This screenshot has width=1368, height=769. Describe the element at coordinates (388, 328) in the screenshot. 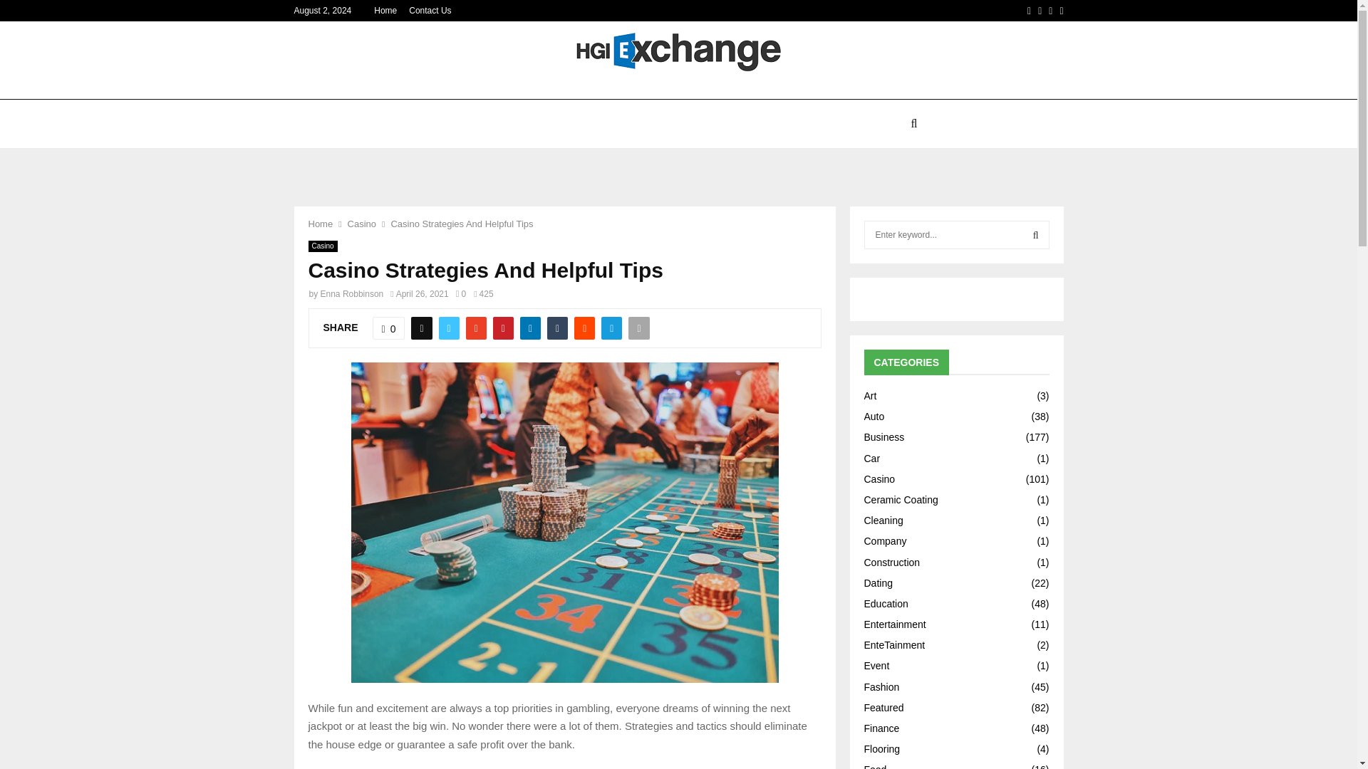

I see `0` at that location.